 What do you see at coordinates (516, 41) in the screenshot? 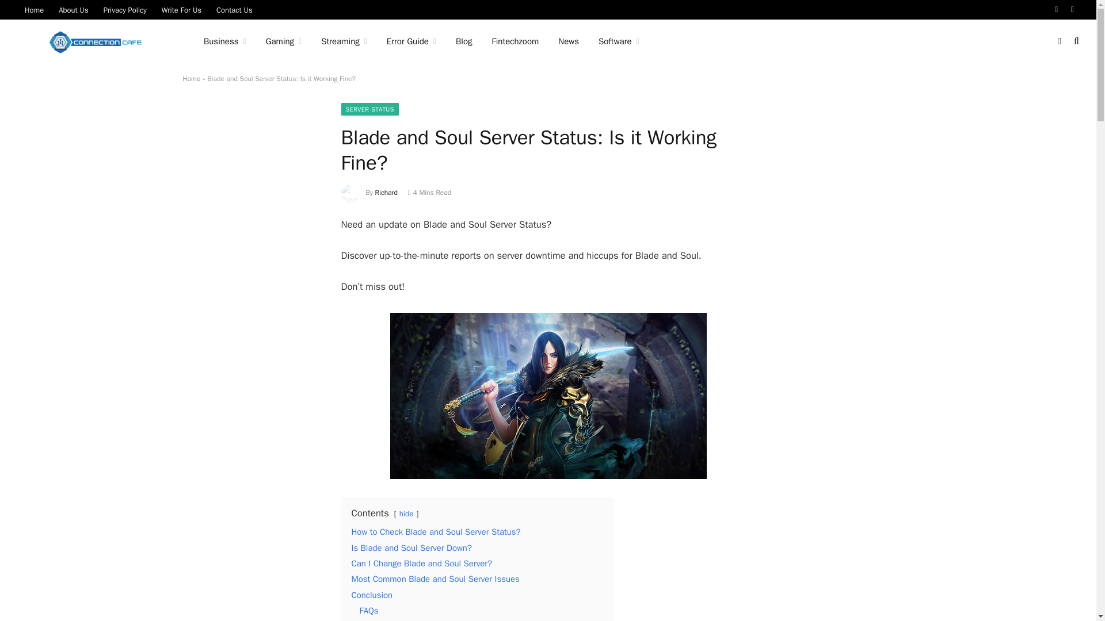
I see `Fintechzoom` at bounding box center [516, 41].